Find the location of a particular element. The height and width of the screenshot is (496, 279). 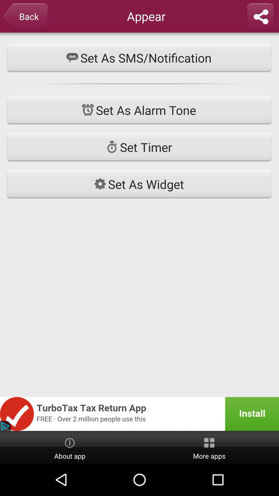

share ringtone is located at coordinates (260, 17).